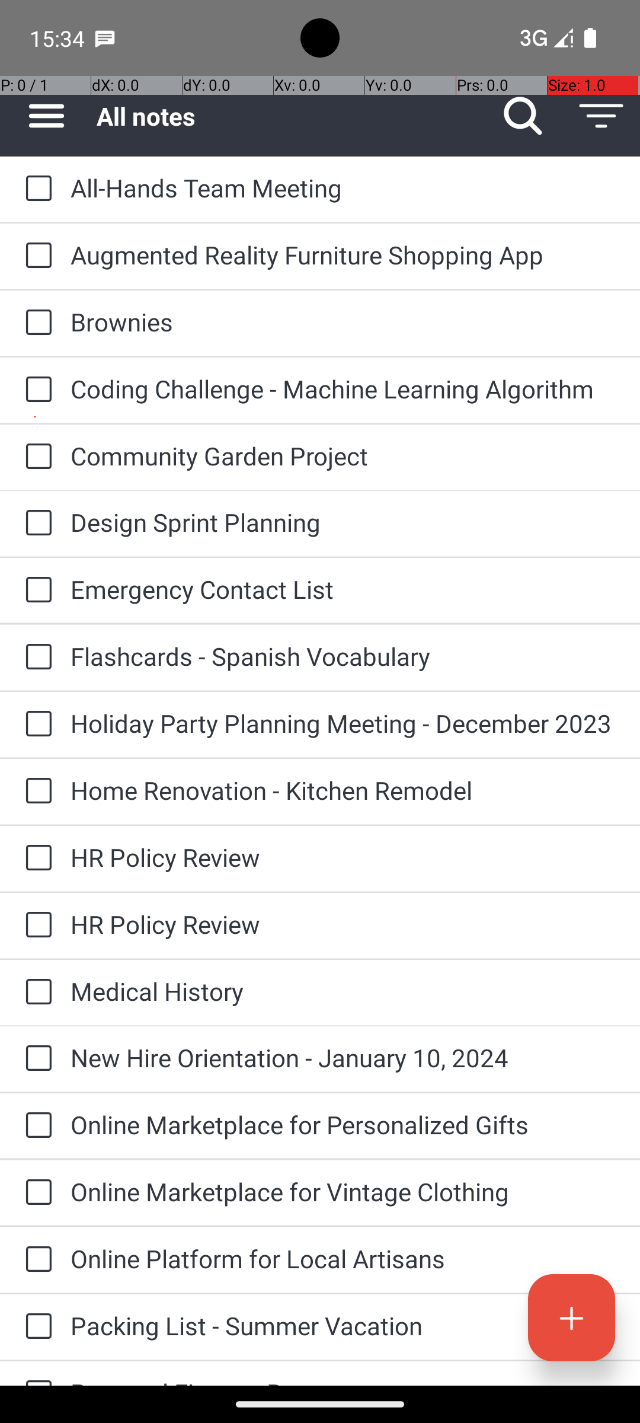  I want to click on to-do: Online Marketplace for Personalized Gifts, so click(36, 1126).